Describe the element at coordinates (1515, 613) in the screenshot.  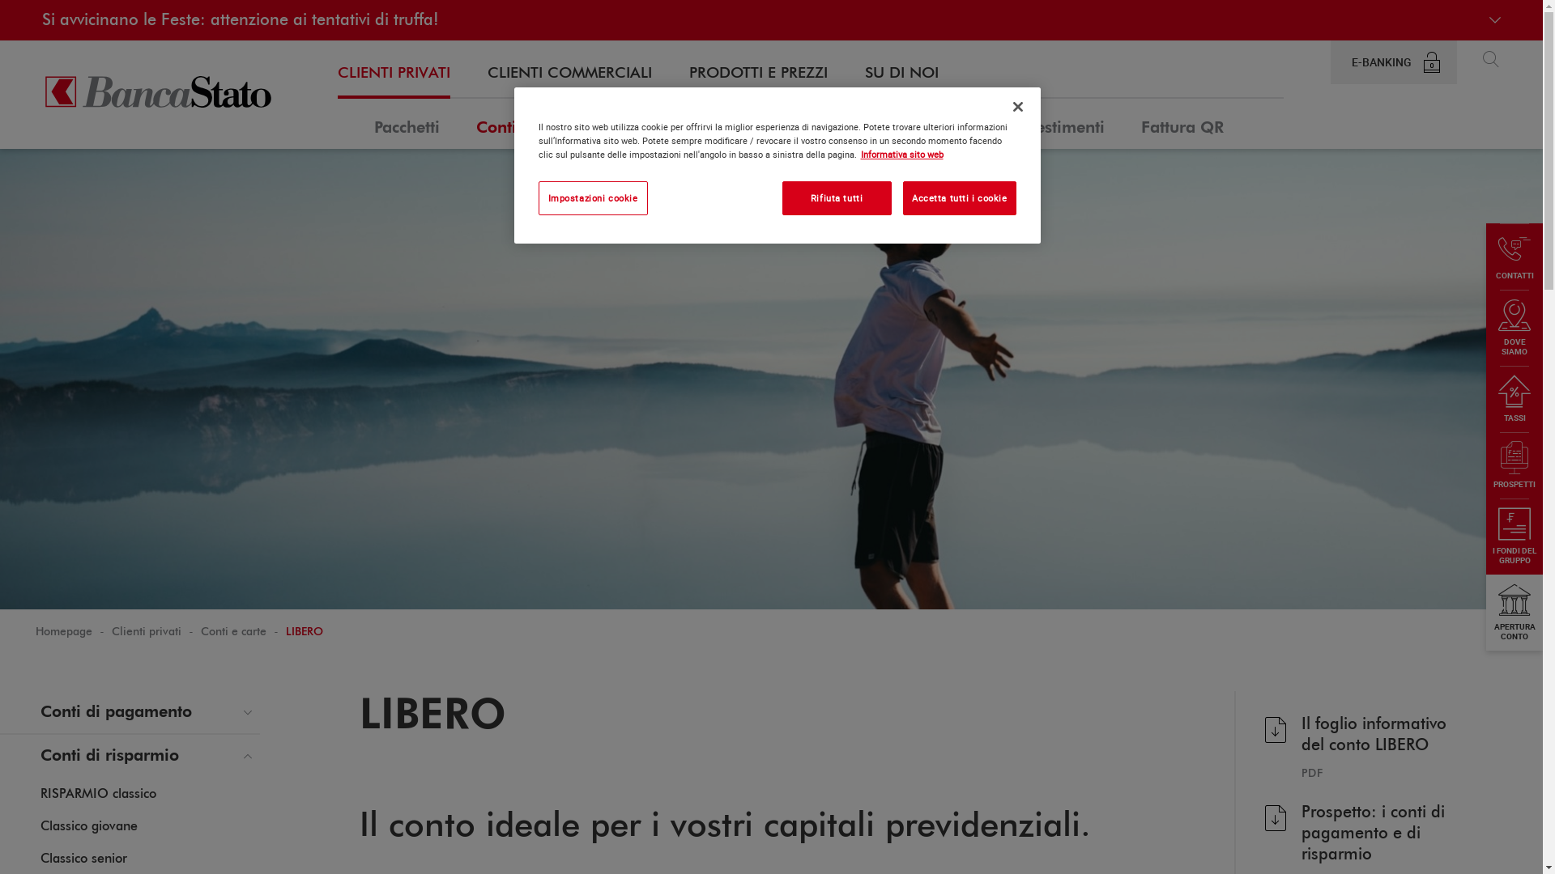
I see `APERTURA CONTO` at that location.